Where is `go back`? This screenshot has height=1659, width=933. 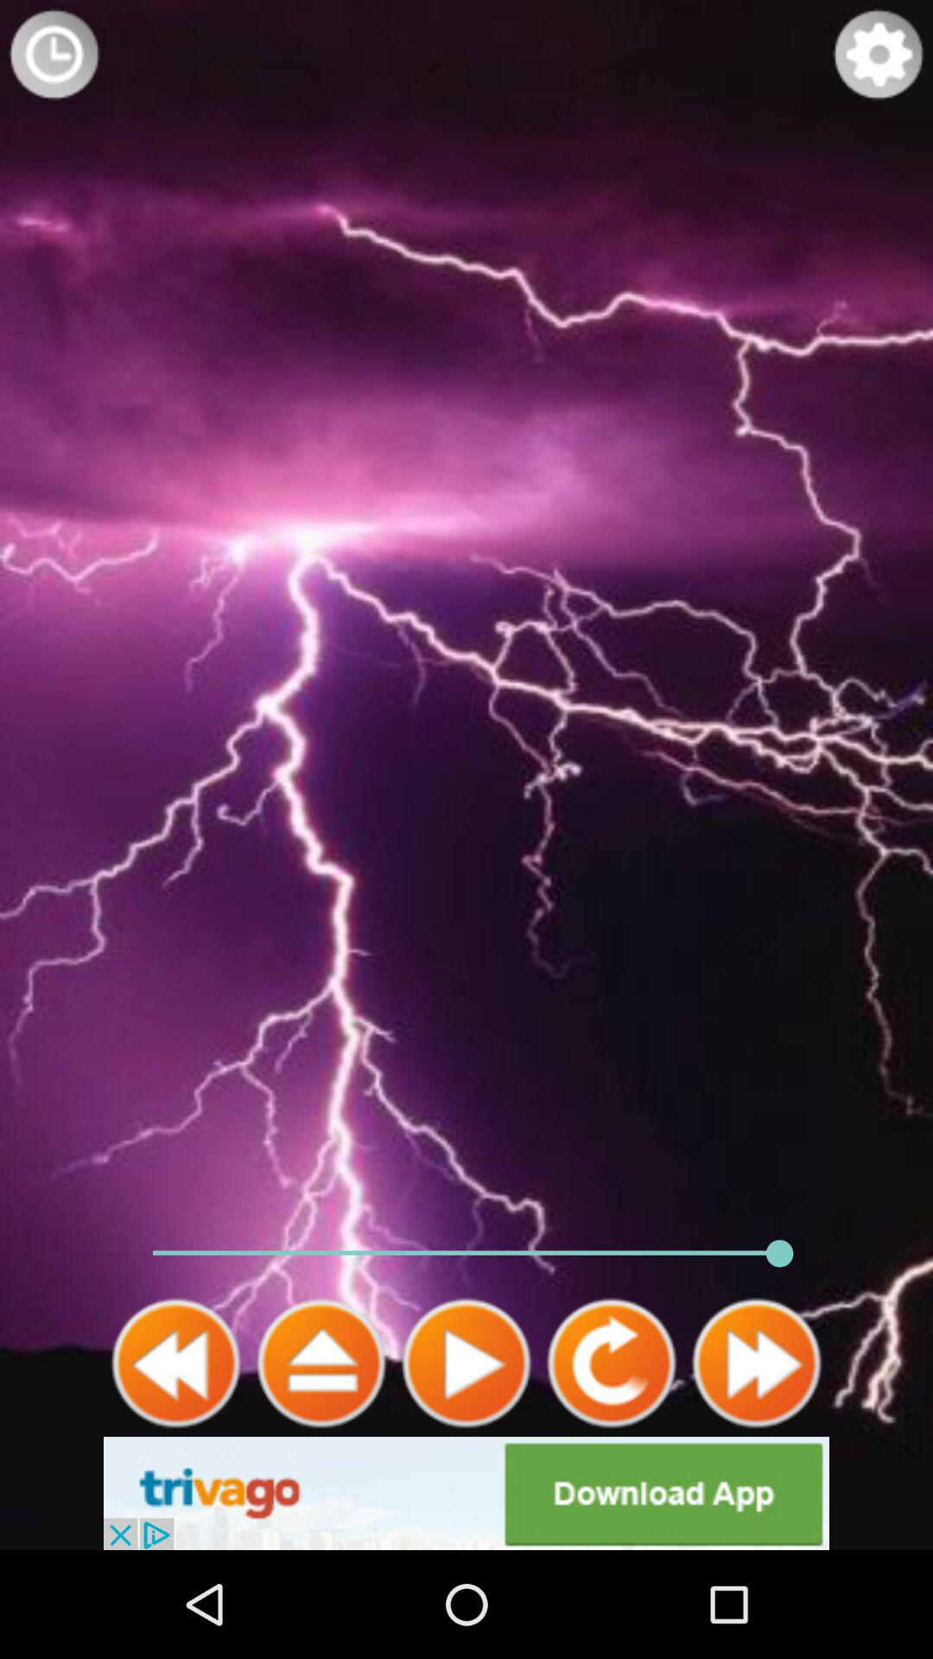
go back is located at coordinates (176, 1363).